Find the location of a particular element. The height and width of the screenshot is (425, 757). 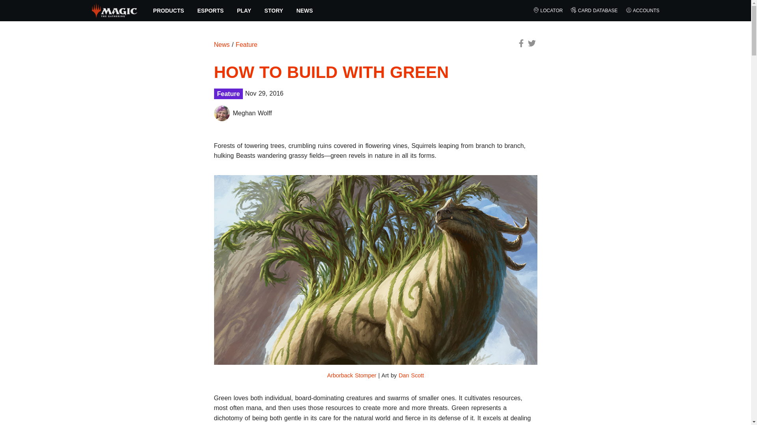

PLAY is located at coordinates (244, 11).